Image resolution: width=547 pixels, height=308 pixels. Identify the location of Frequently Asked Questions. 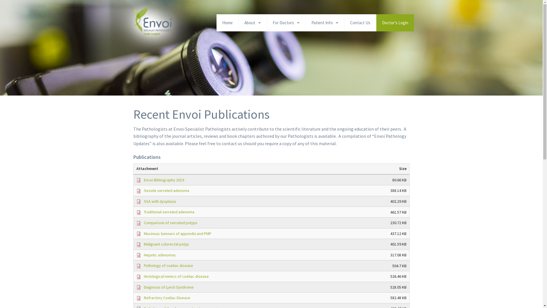
(325, 38).